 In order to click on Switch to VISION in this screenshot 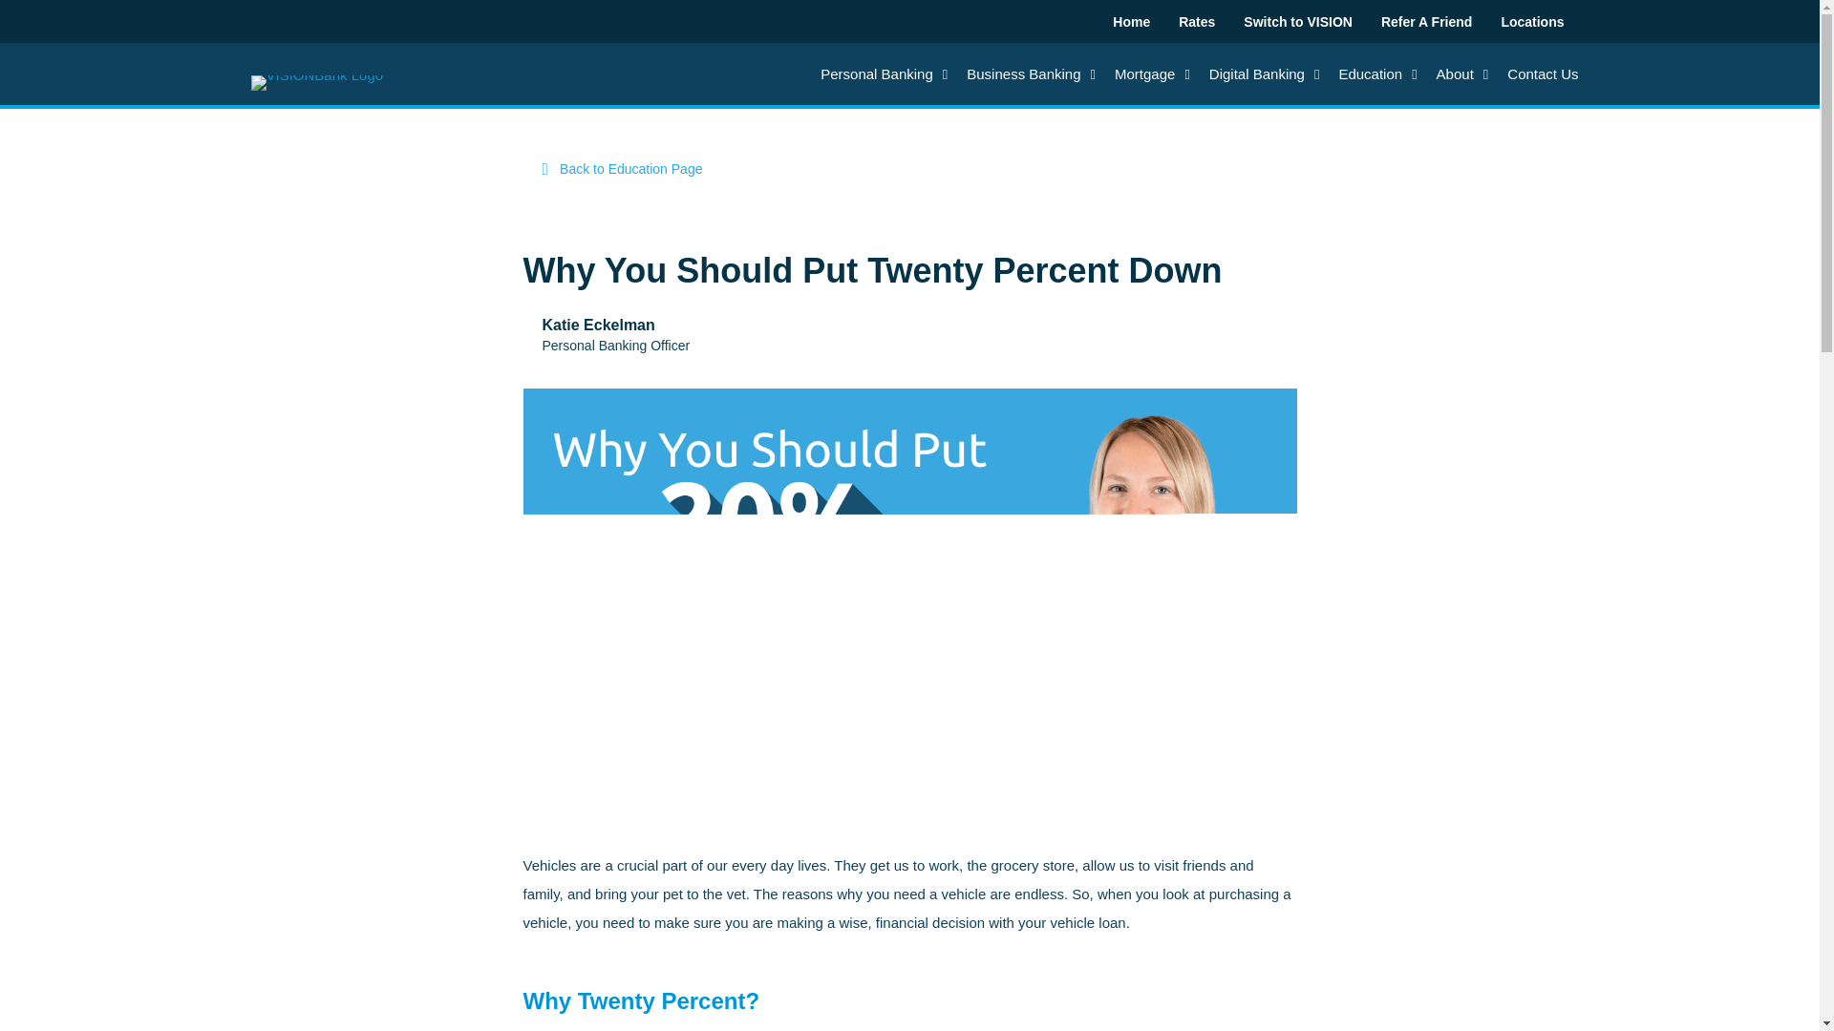, I will do `click(1298, 21)`.